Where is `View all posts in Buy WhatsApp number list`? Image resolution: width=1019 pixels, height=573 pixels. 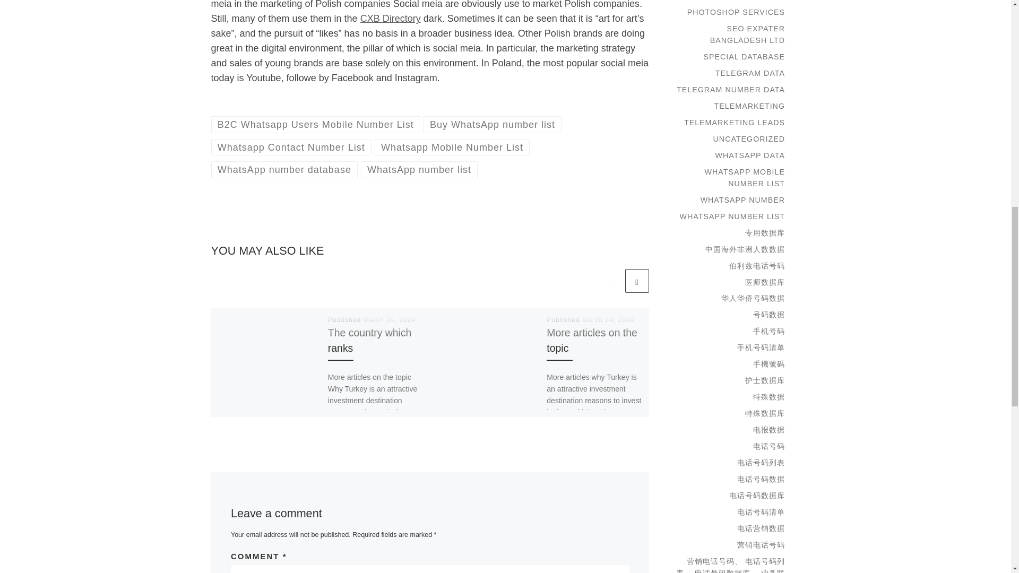
View all posts in Buy WhatsApp number list is located at coordinates (493, 124).